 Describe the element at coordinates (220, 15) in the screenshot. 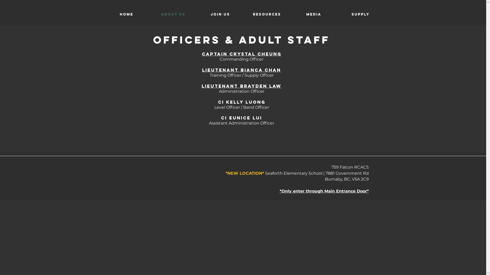

I see `Join us` at that location.